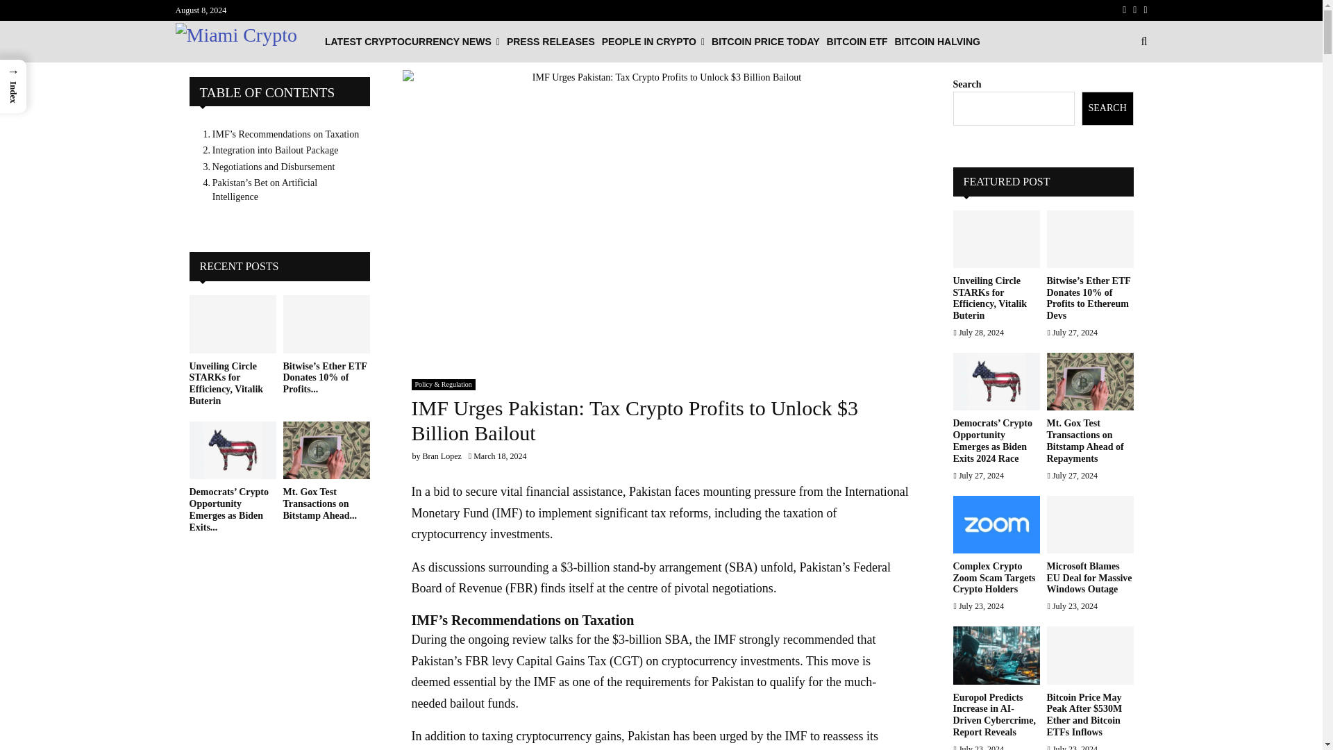 The image size is (1333, 750). I want to click on PRESS RELEASES, so click(550, 42).